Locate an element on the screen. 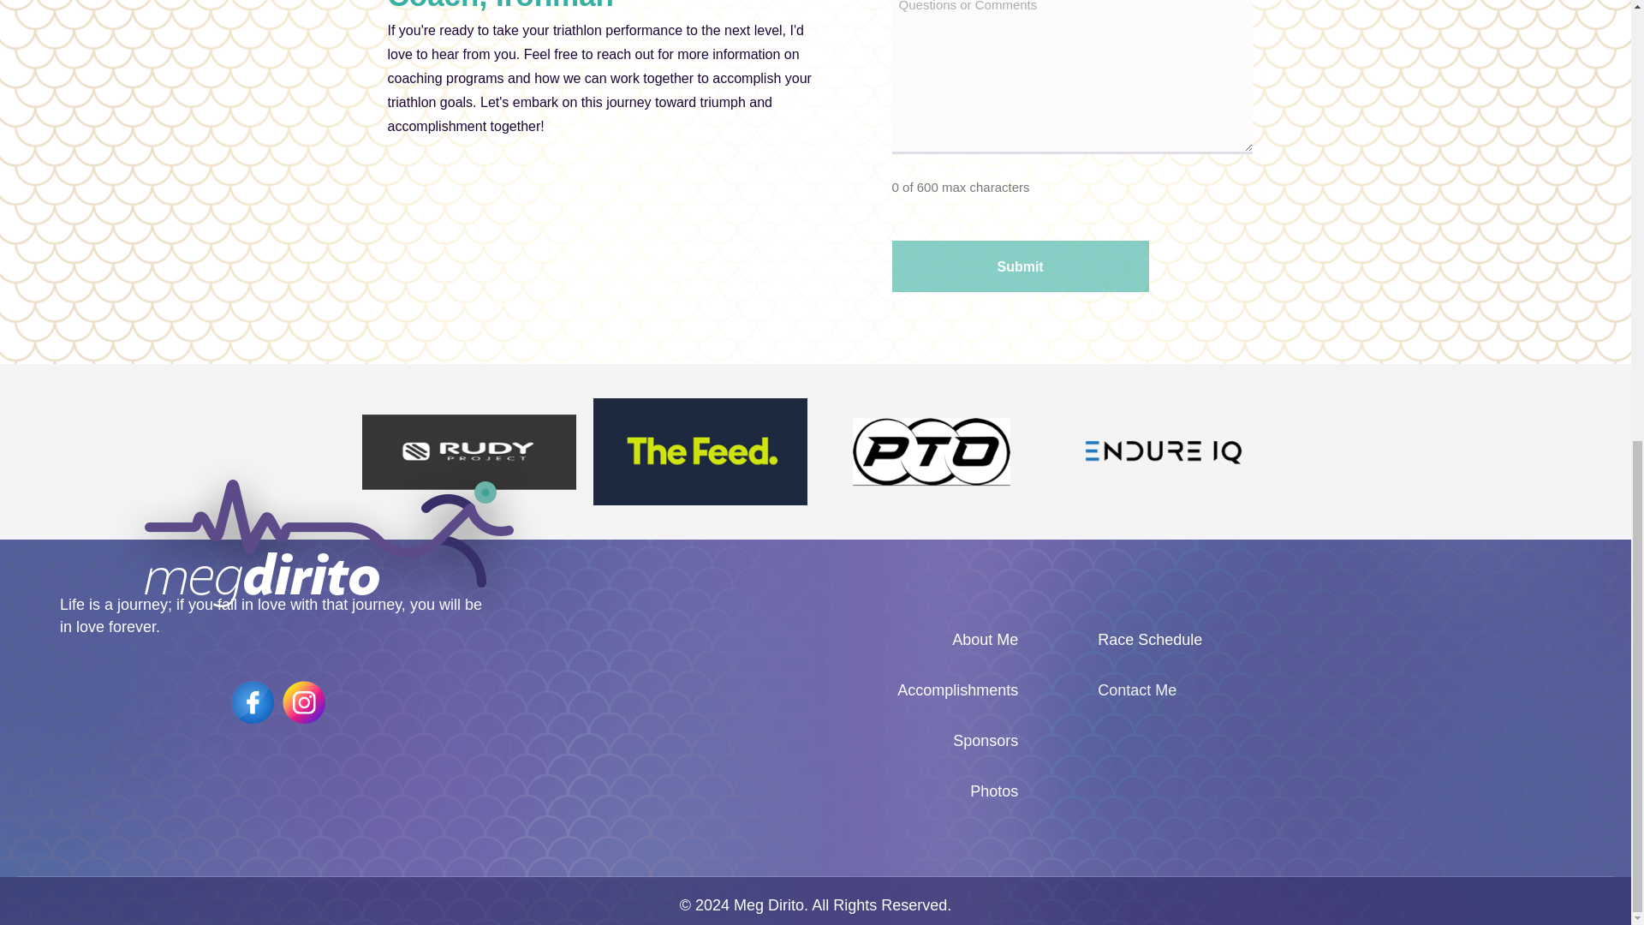 This screenshot has height=925, width=1644. Race Schedule is located at coordinates (1341, 640).